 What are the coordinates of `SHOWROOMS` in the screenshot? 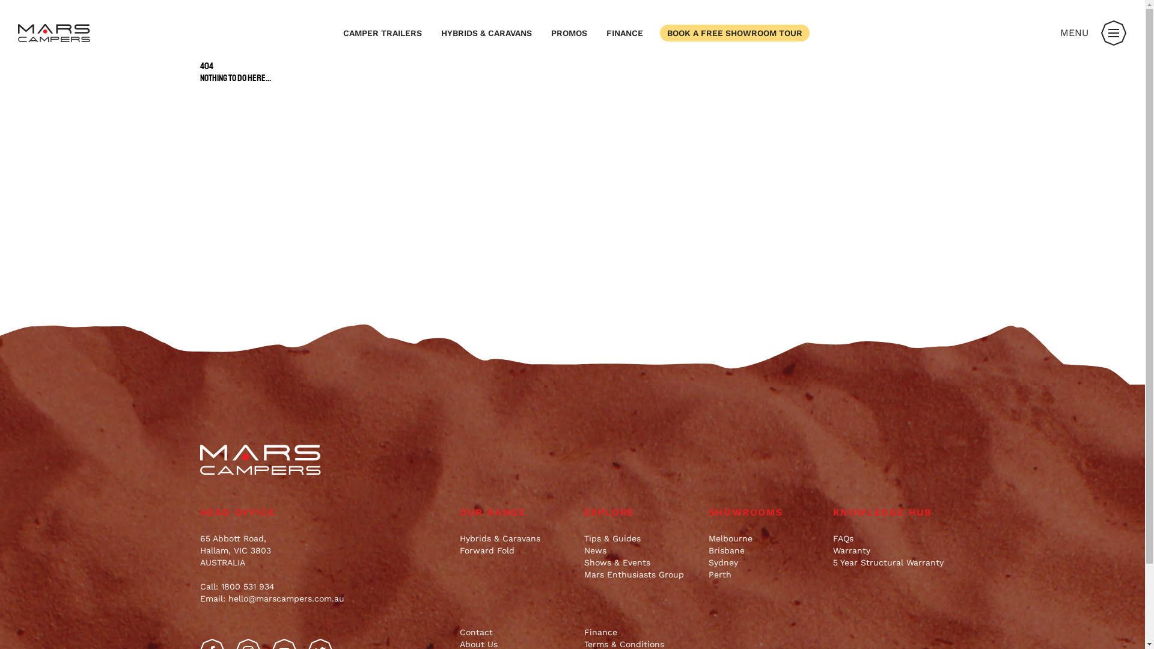 It's located at (765, 513).